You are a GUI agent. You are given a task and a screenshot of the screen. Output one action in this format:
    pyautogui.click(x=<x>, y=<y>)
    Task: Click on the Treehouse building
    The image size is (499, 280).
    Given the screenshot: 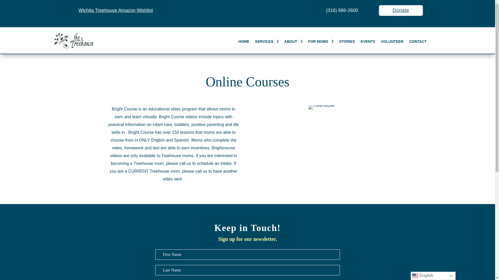 What is the action you would take?
    pyautogui.click(x=321, y=107)
    